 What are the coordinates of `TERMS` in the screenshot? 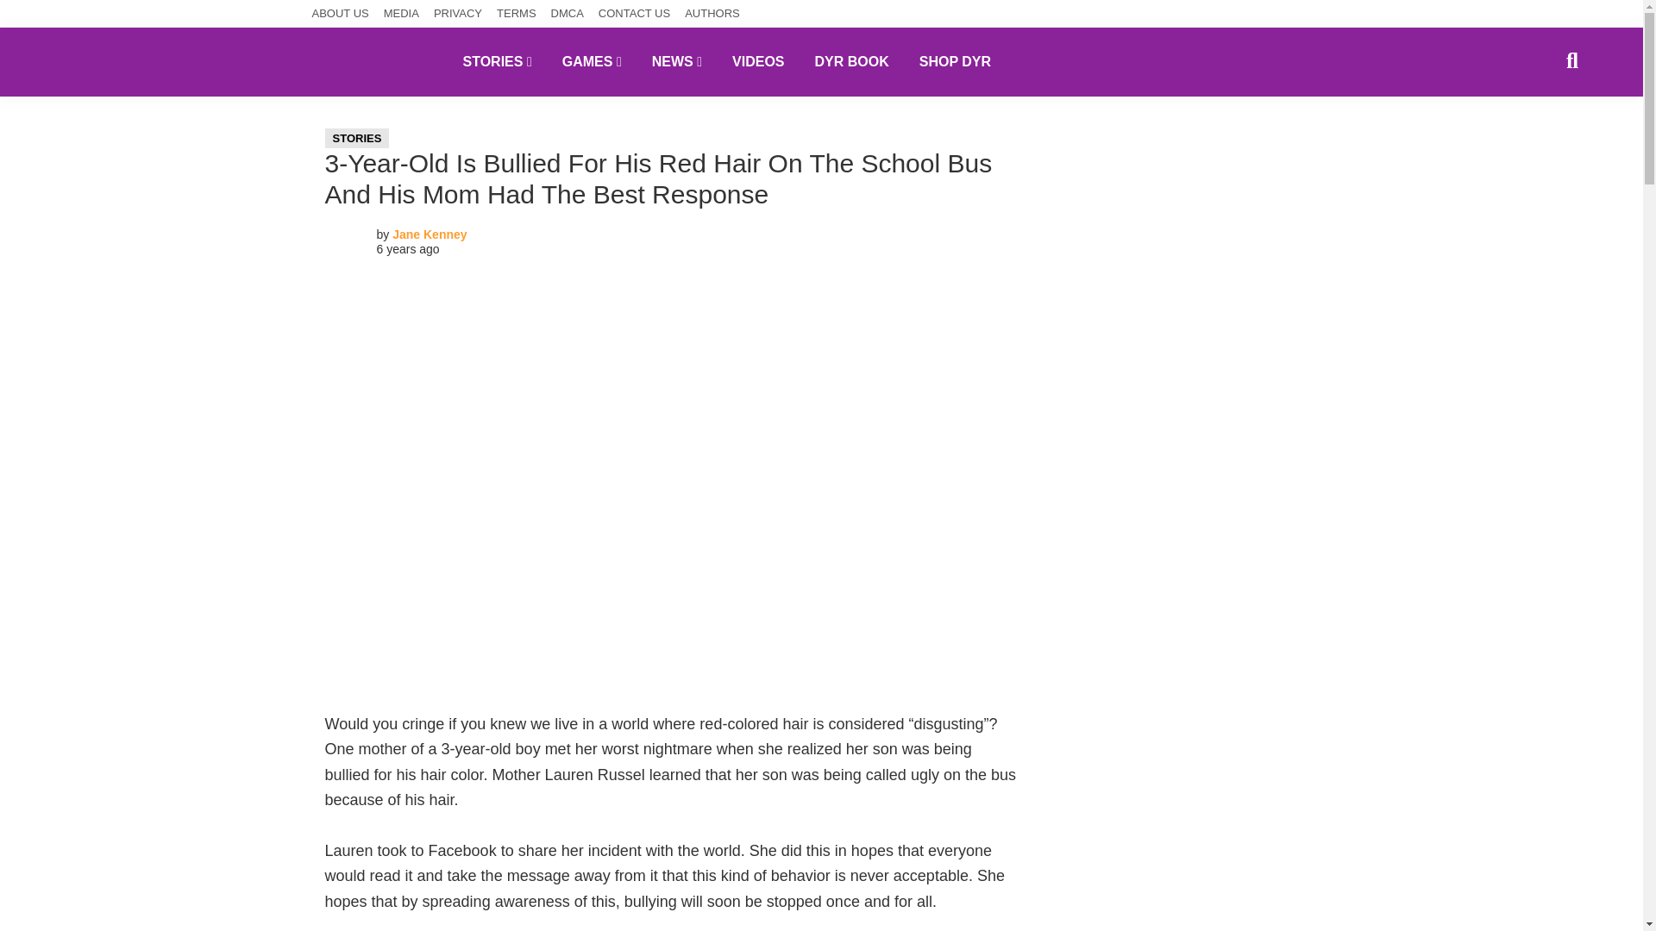 It's located at (517, 14).